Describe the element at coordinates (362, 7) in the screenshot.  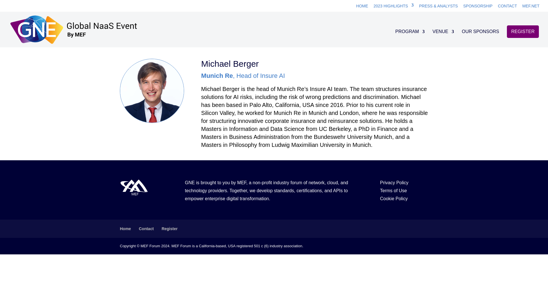
I see `HOME` at that location.